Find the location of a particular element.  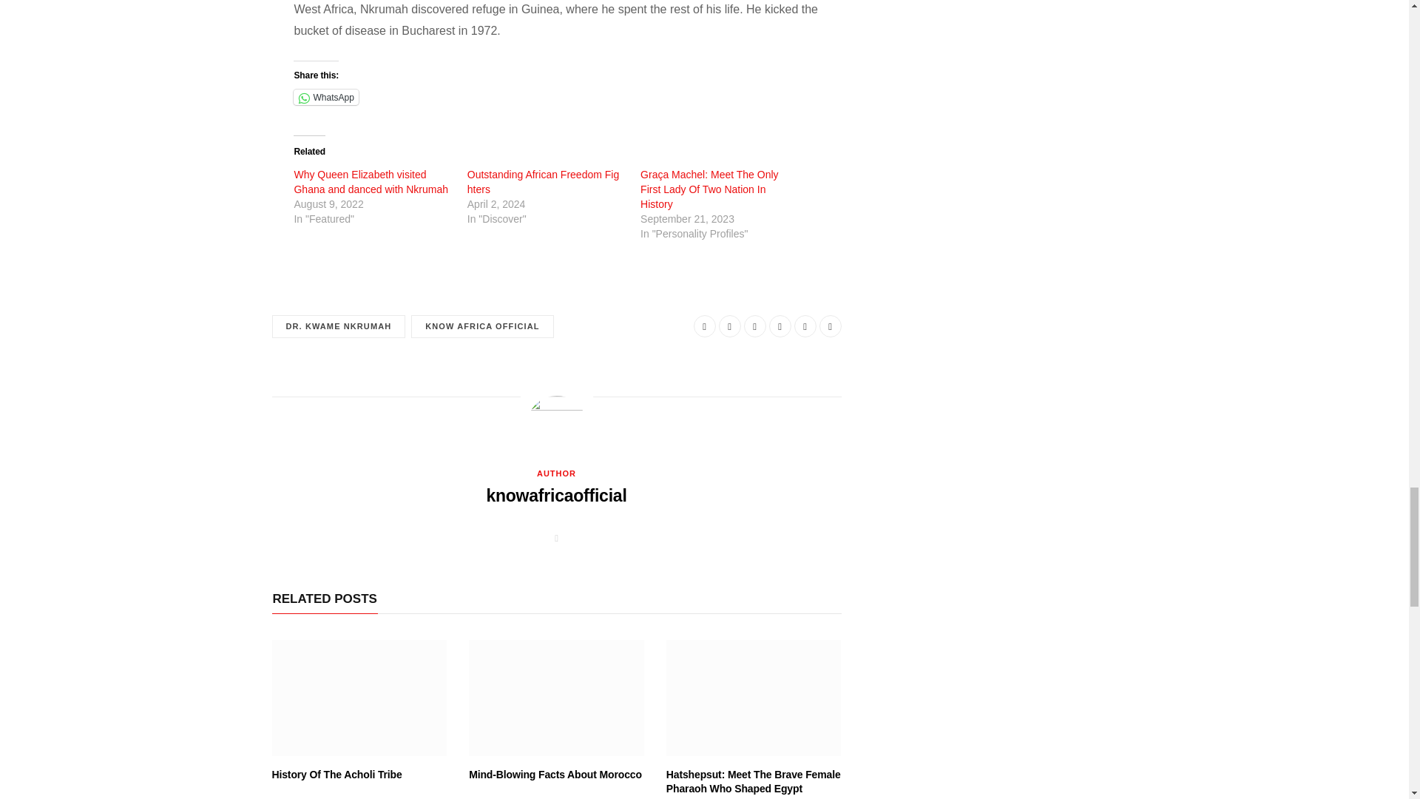

Click to share on WhatsApp is located at coordinates (325, 96).